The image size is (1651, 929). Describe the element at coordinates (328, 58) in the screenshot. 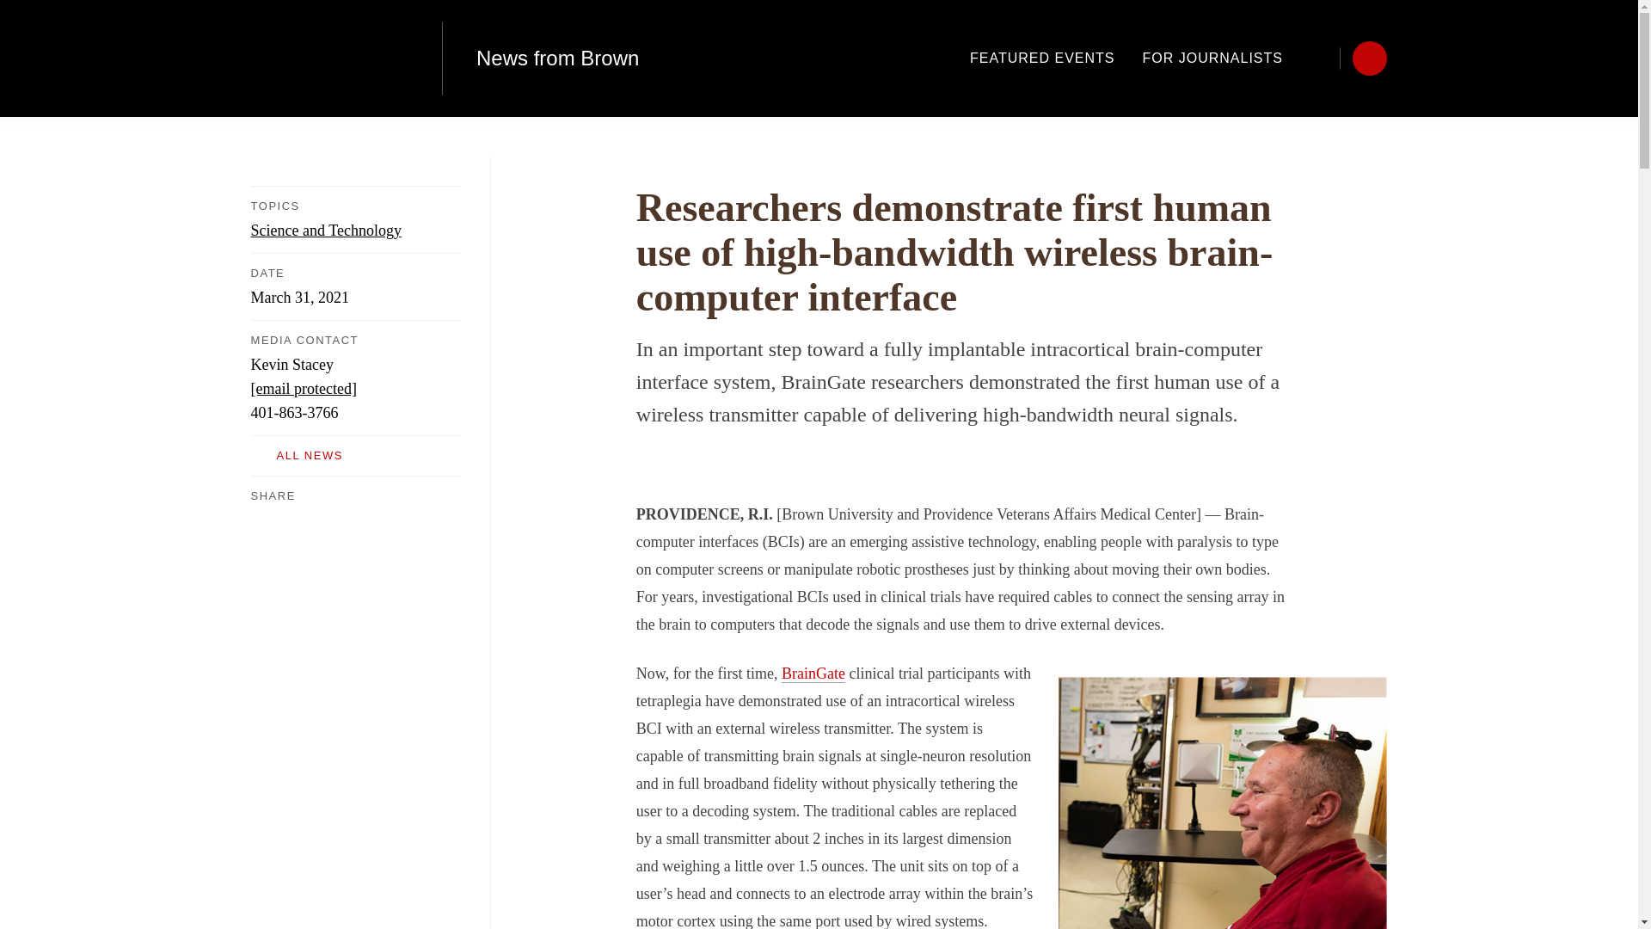

I see `Brown University` at that location.